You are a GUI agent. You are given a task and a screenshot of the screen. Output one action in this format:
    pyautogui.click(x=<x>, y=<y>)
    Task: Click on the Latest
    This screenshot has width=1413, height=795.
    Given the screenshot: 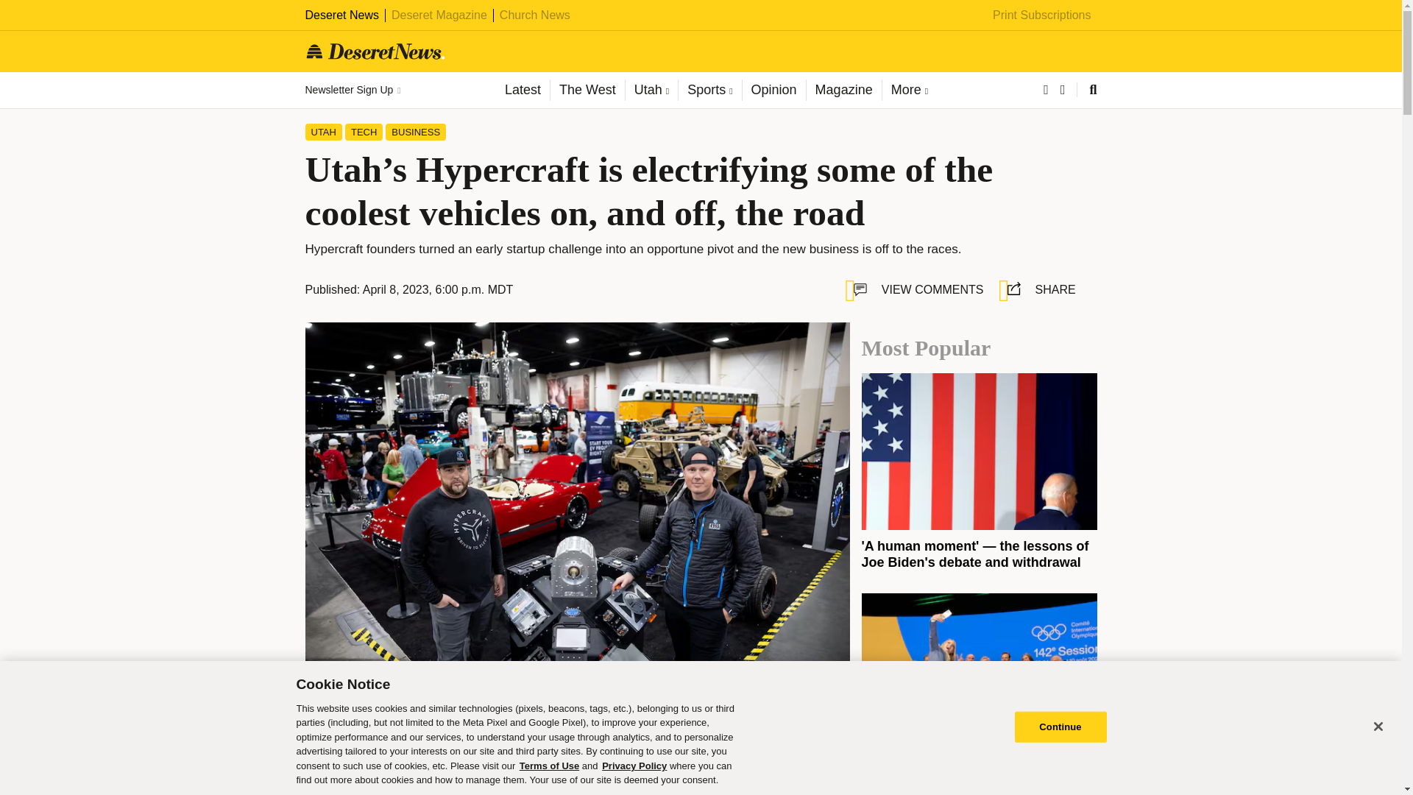 What is the action you would take?
    pyautogui.click(x=523, y=90)
    